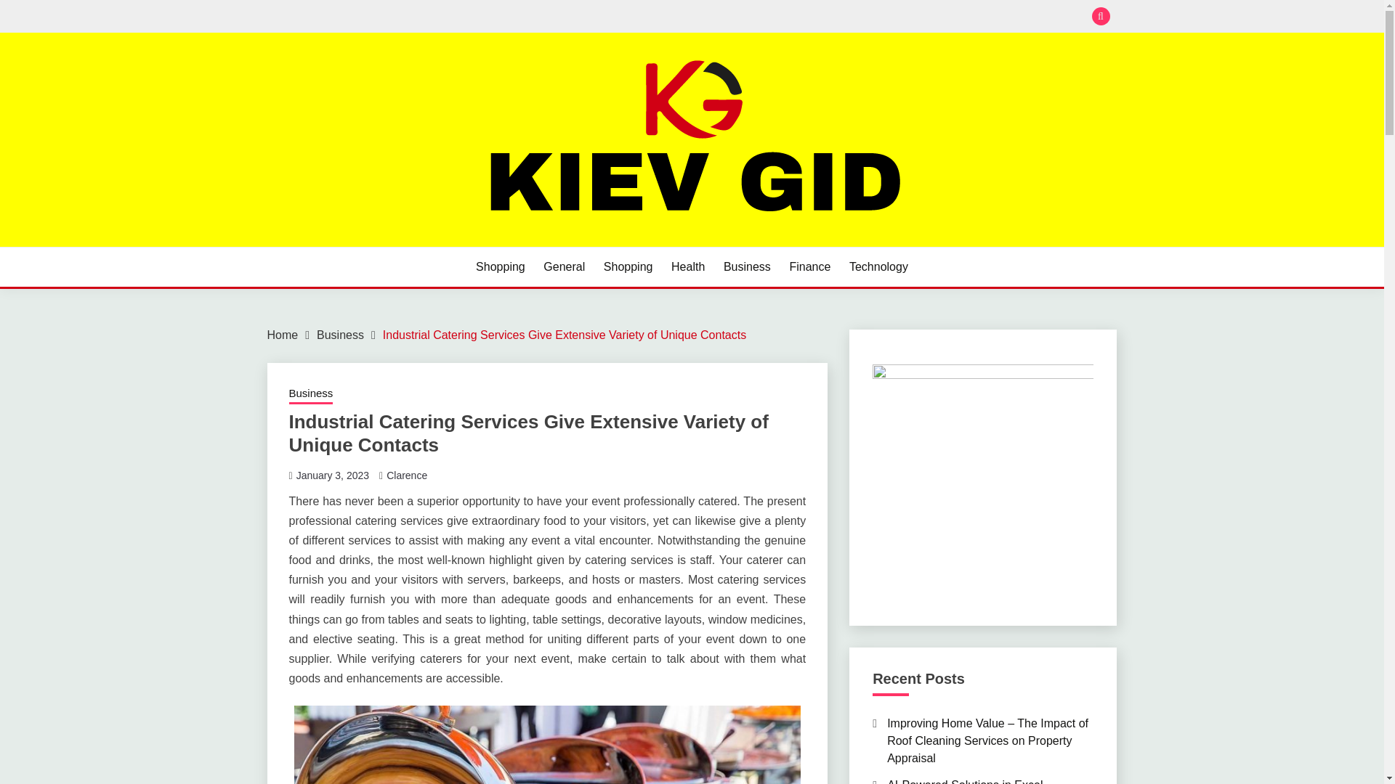  Describe the element at coordinates (283, 334) in the screenshot. I see `Home` at that location.